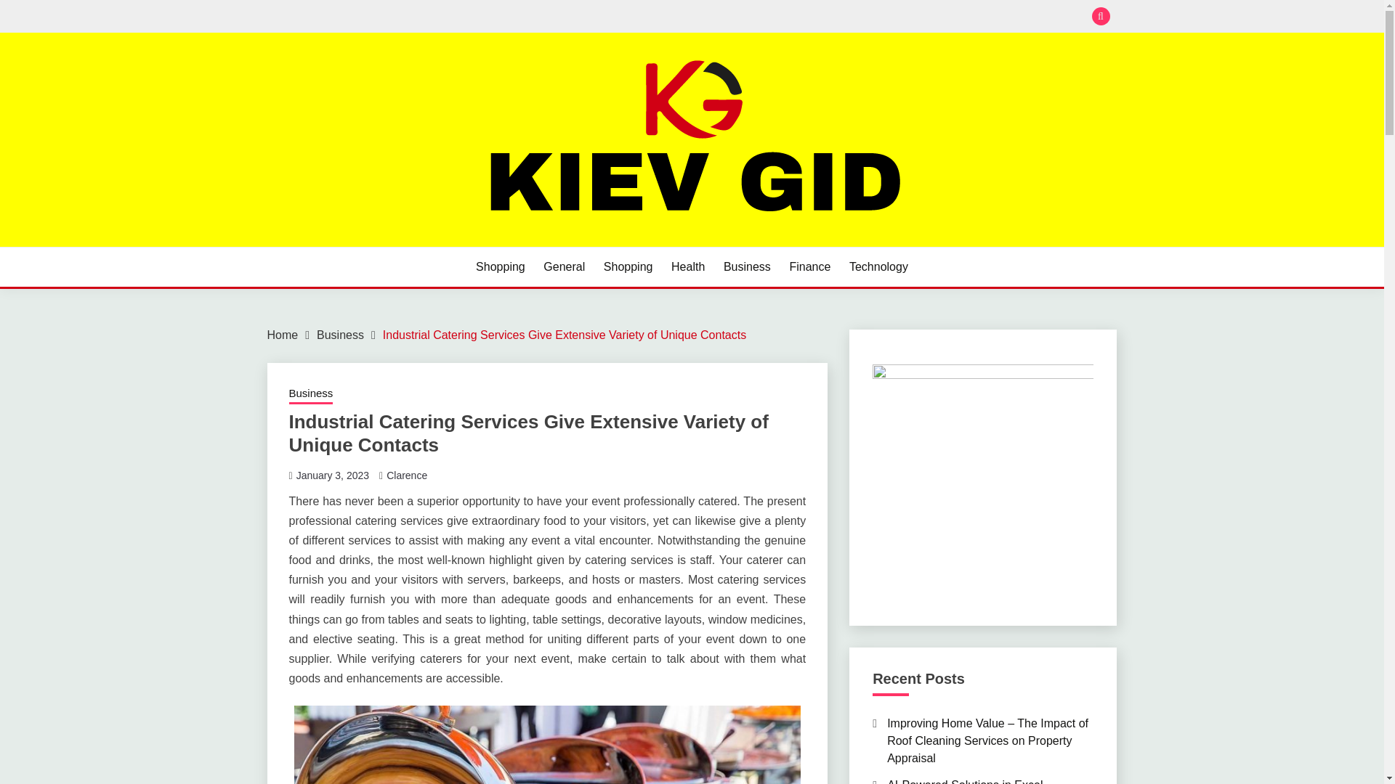  Describe the element at coordinates (283, 334) in the screenshot. I see `Home` at that location.